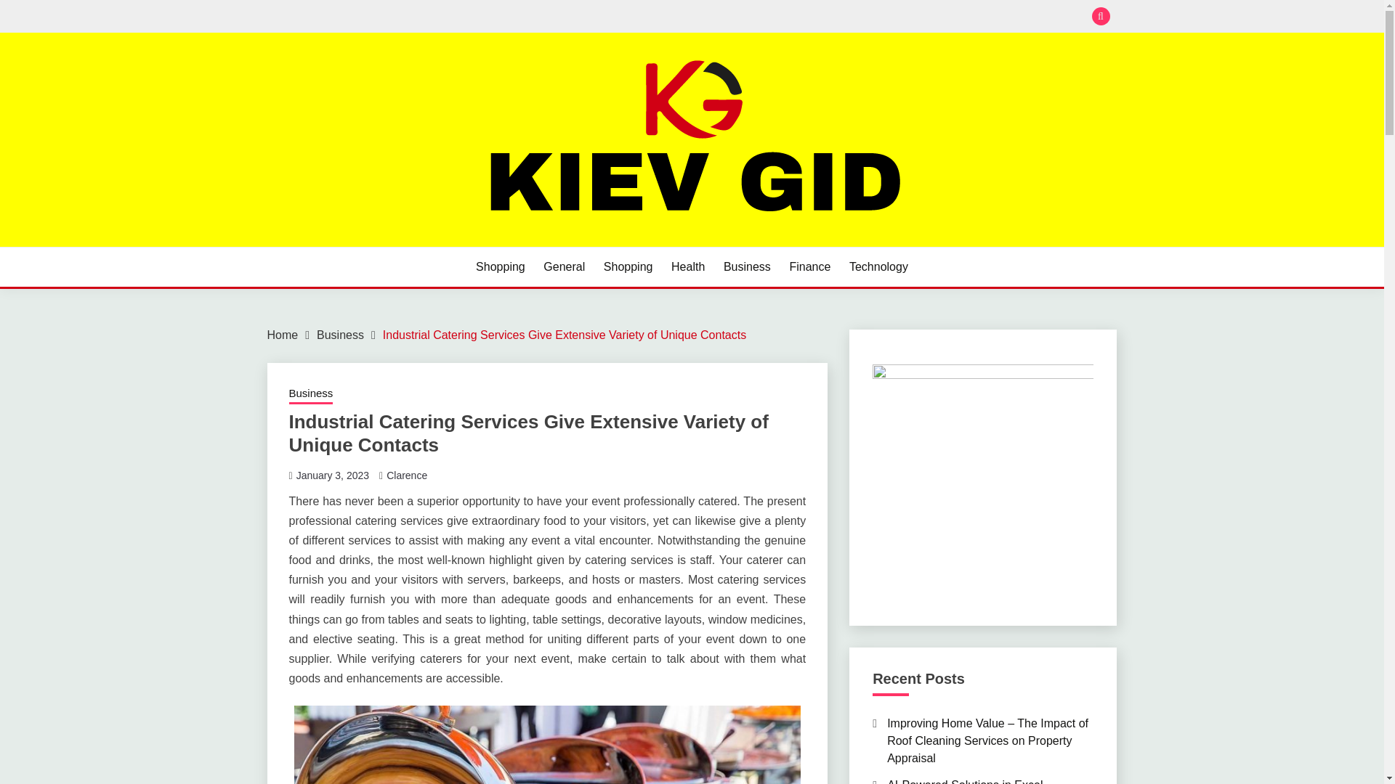  Describe the element at coordinates (283, 334) in the screenshot. I see `Home` at that location.